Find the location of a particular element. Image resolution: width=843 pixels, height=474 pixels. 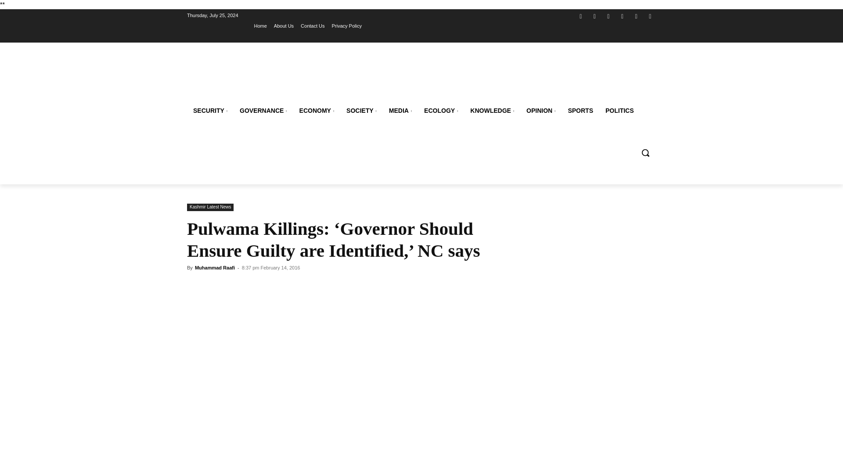

Website is located at coordinates (622, 16).